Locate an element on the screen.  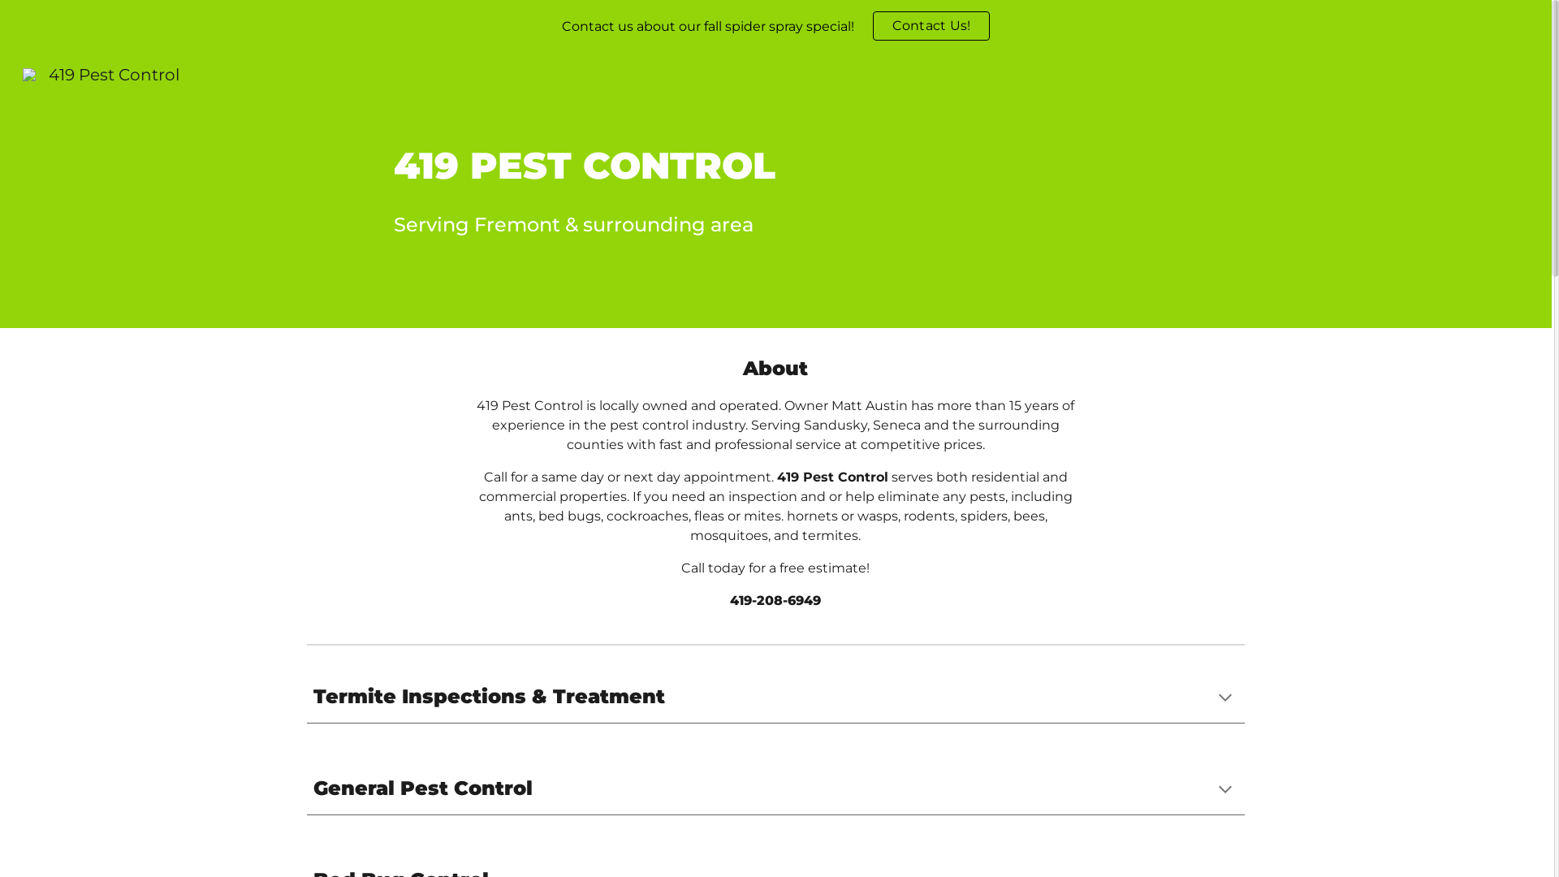
419 Pest Control is located at coordinates (101, 73).